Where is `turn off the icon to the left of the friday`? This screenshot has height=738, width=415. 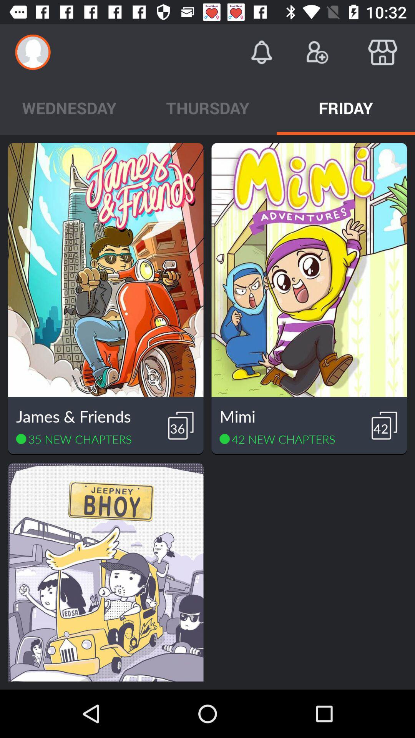
turn off the icon to the left of the friday is located at coordinates (207, 108).